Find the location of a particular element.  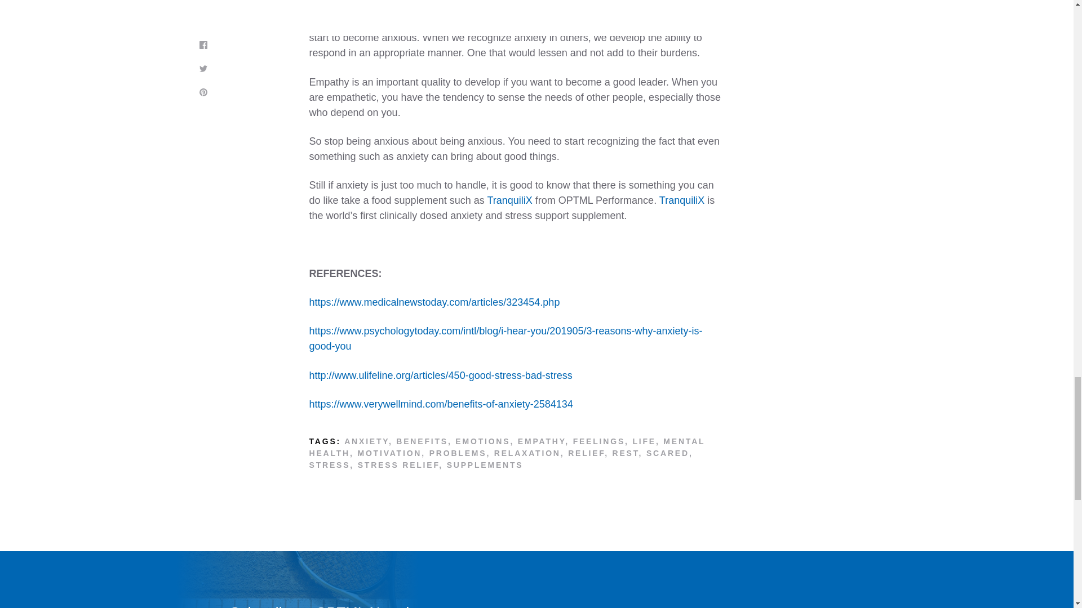

Show articles tagged emotions is located at coordinates (482, 441).